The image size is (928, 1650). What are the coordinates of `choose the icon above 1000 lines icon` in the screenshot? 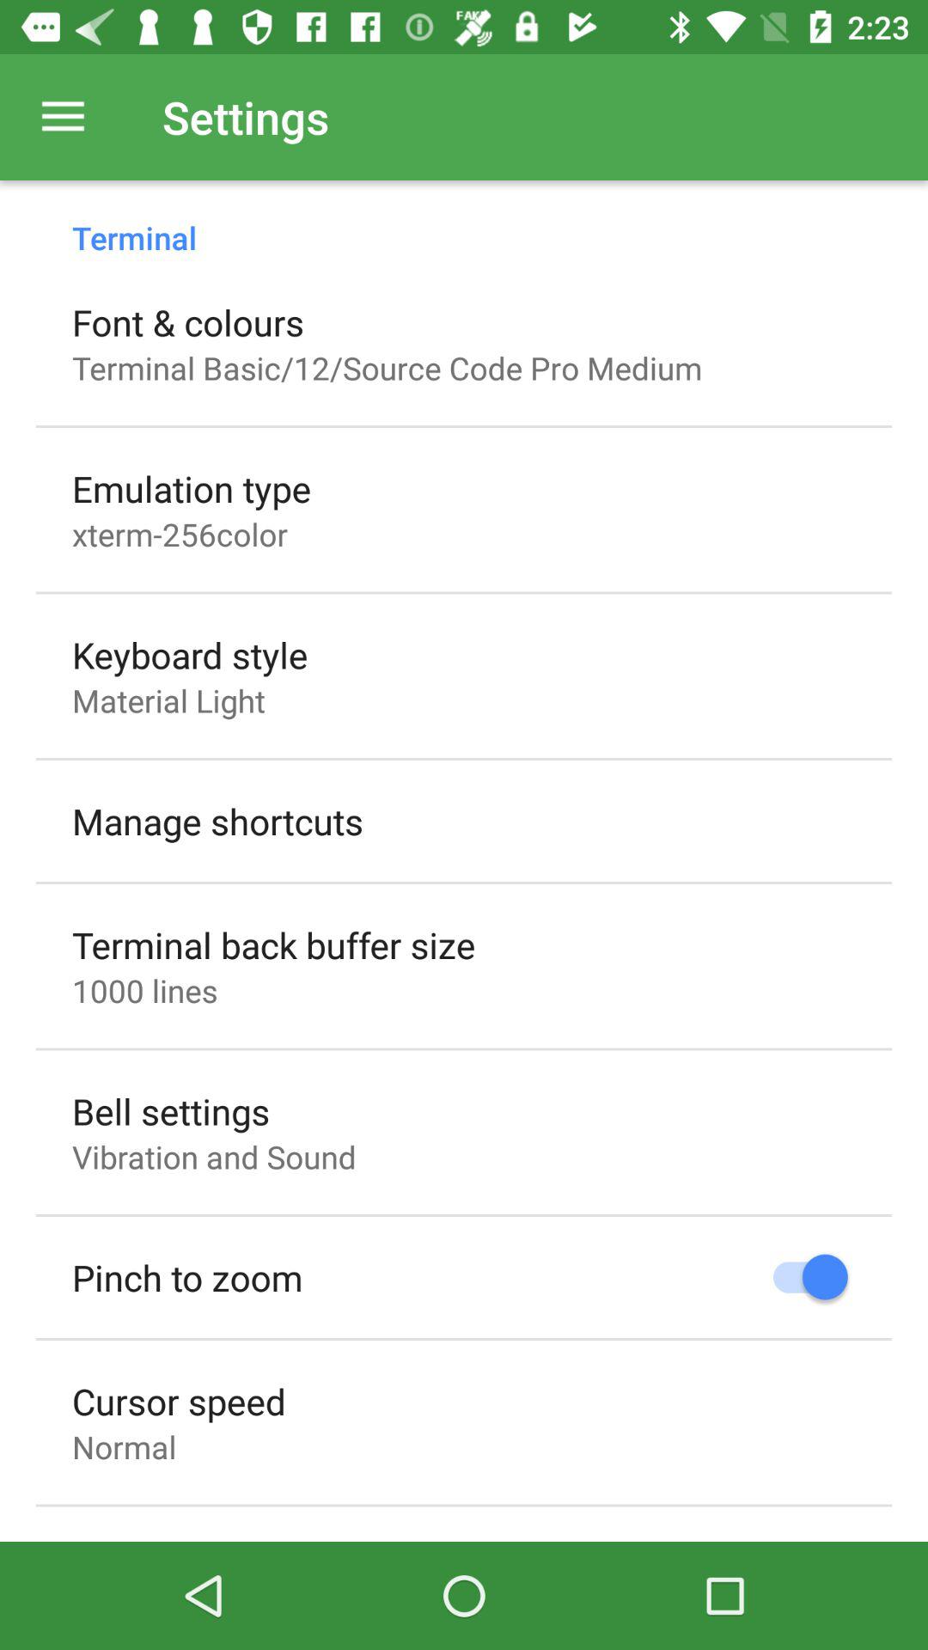 It's located at (273, 944).